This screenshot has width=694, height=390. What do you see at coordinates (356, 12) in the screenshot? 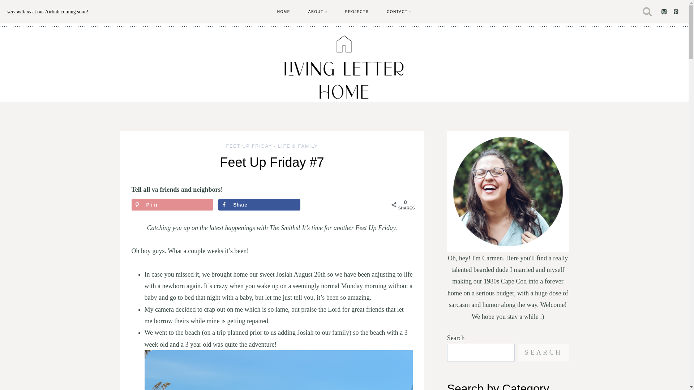
I see `PROJECTS` at bounding box center [356, 12].